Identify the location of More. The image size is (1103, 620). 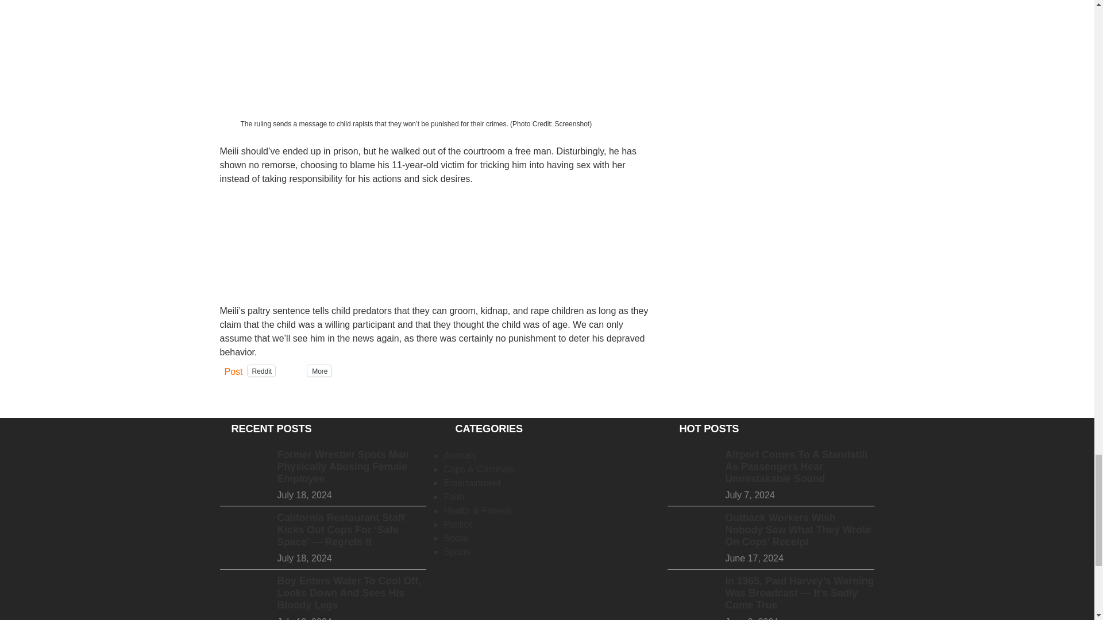
(319, 371).